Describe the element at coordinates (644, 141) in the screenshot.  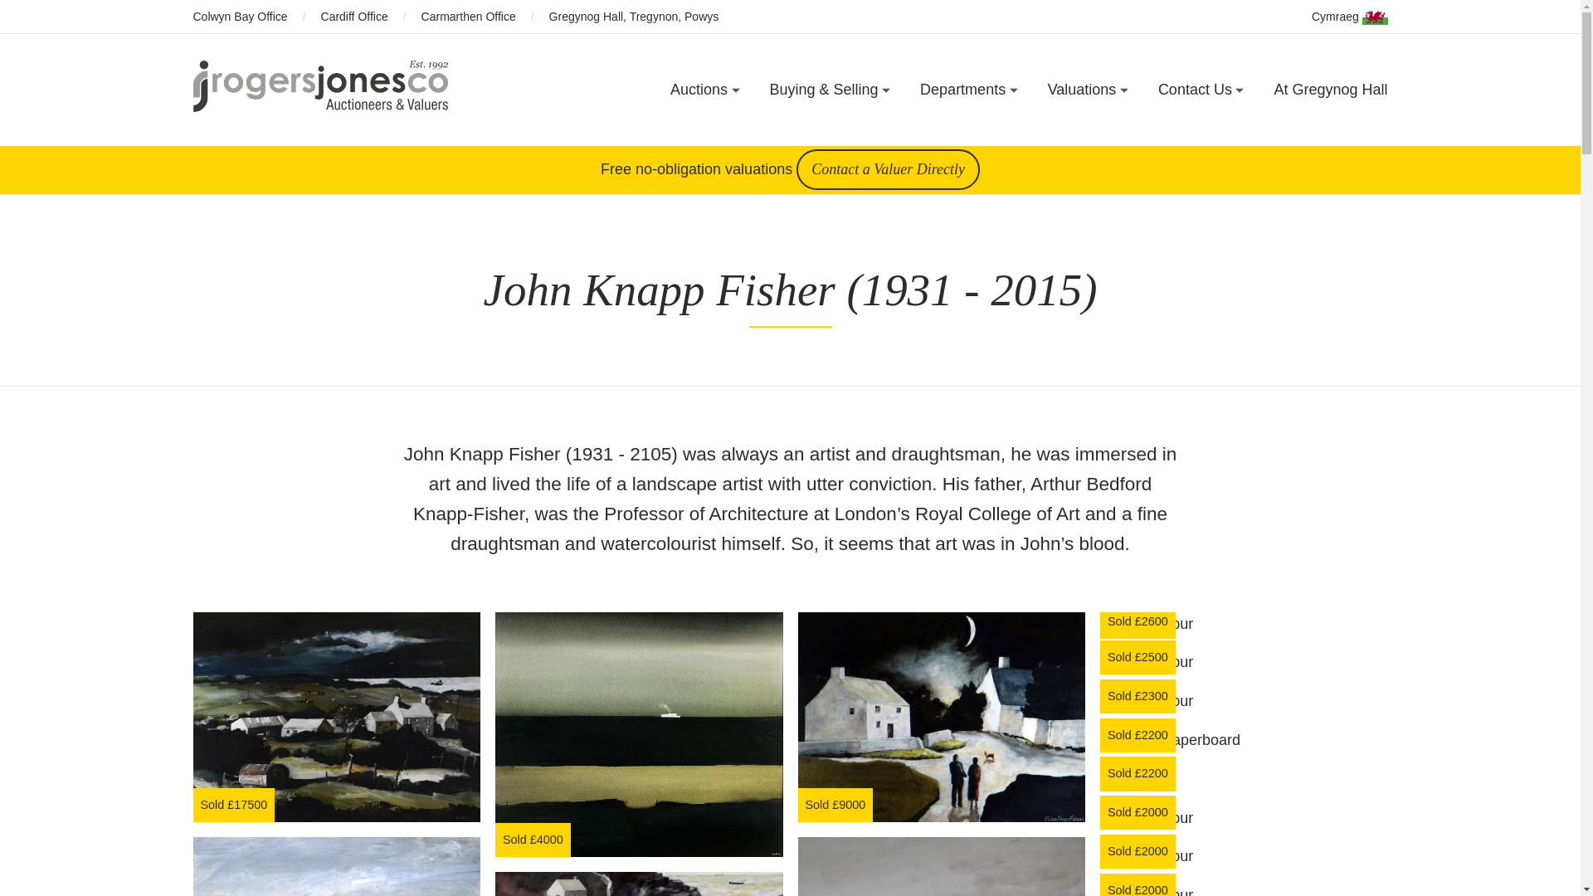
I see `Back Catalogues` at that location.